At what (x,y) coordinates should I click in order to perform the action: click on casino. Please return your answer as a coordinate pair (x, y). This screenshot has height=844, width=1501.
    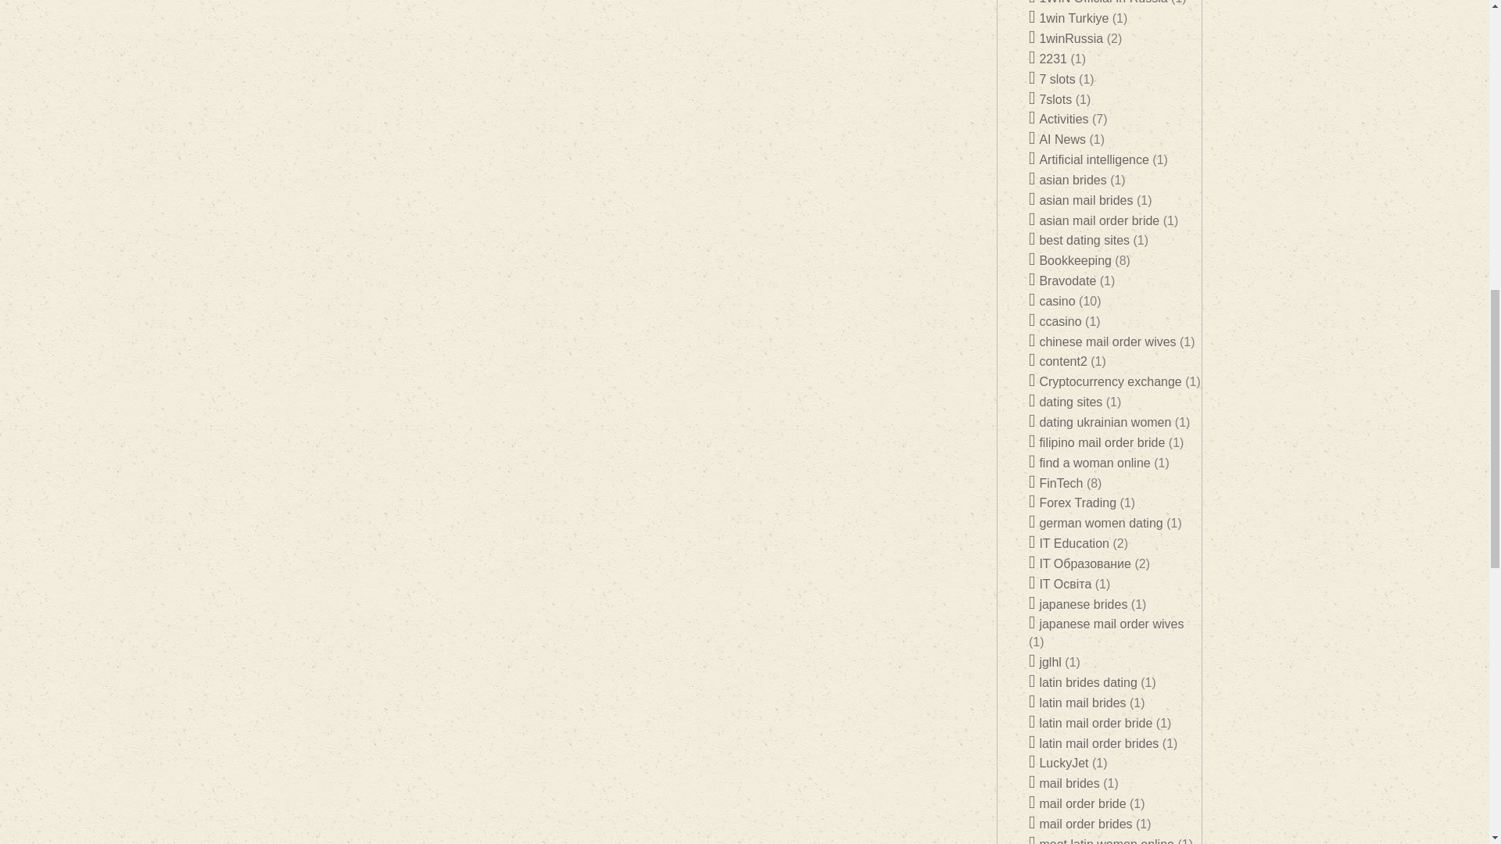
    Looking at the image, I should click on (1052, 301).